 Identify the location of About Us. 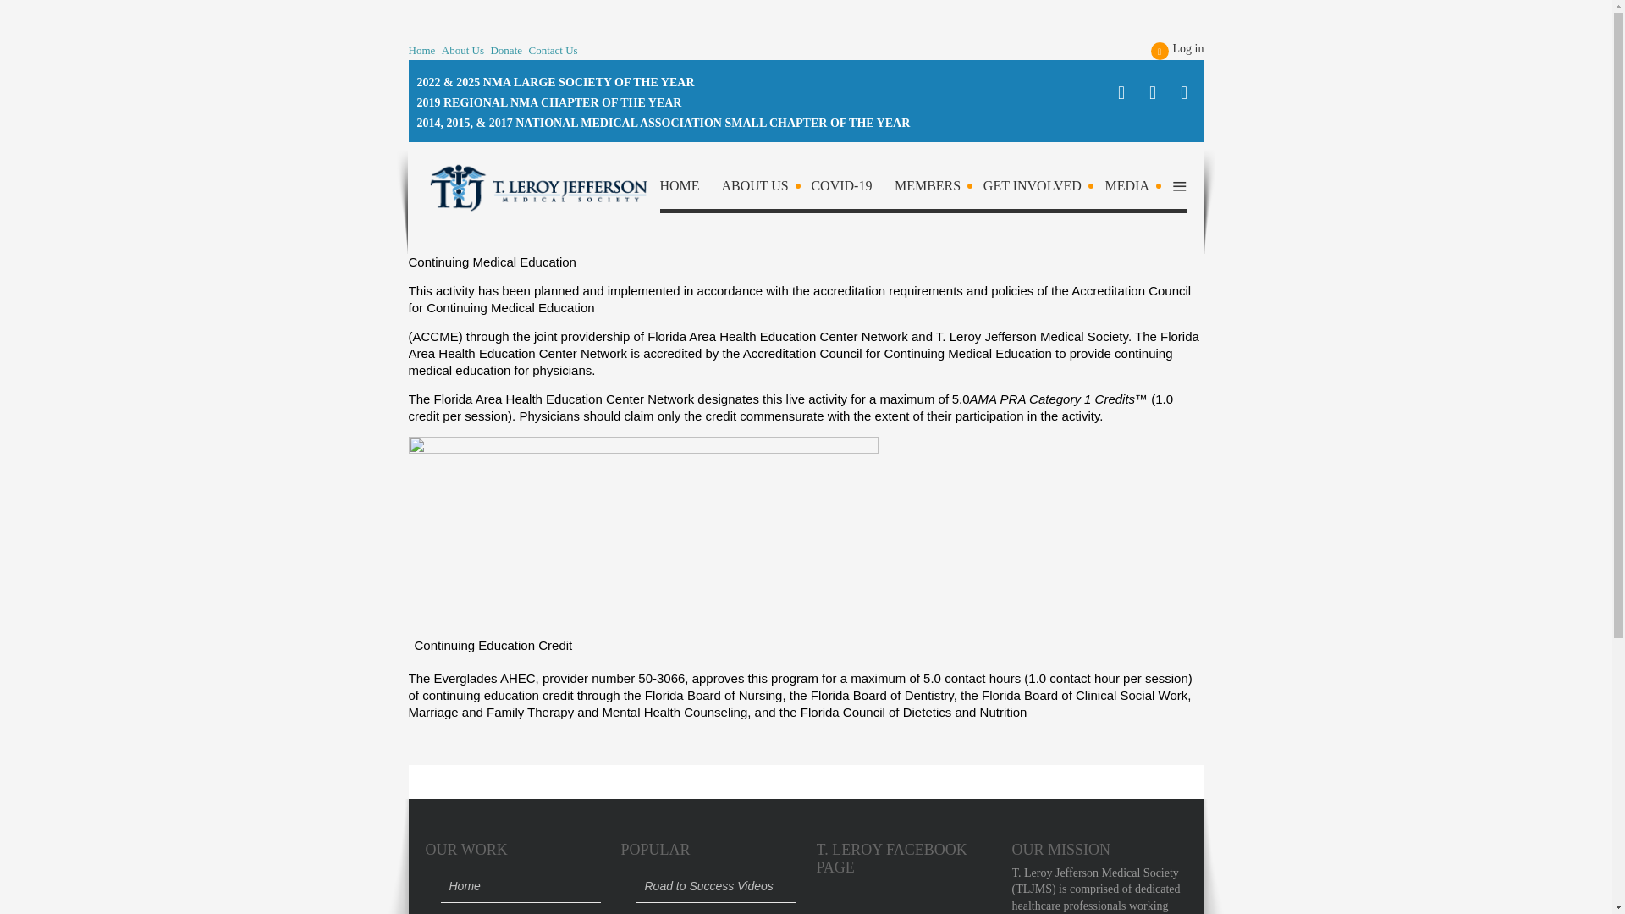
(764, 190).